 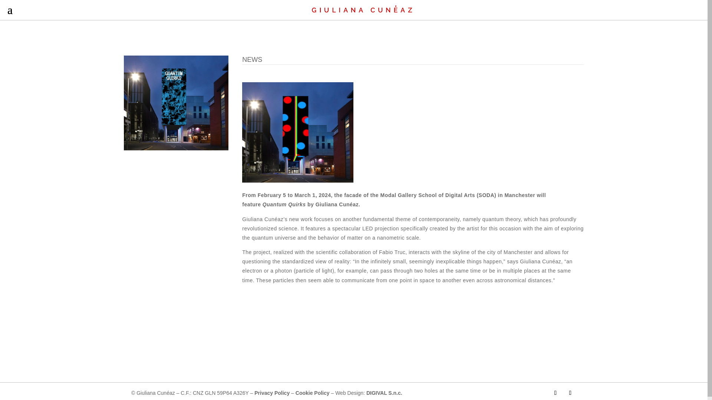 What do you see at coordinates (312, 393) in the screenshot?
I see `Cookie Policy` at bounding box center [312, 393].